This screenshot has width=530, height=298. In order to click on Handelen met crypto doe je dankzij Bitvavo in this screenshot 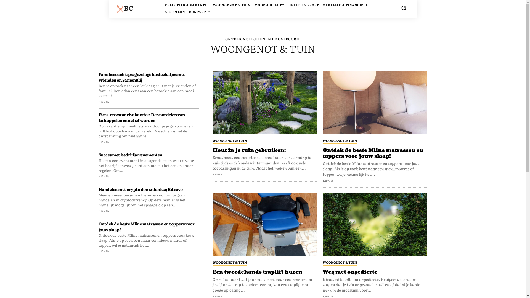, I will do `click(140, 189)`.